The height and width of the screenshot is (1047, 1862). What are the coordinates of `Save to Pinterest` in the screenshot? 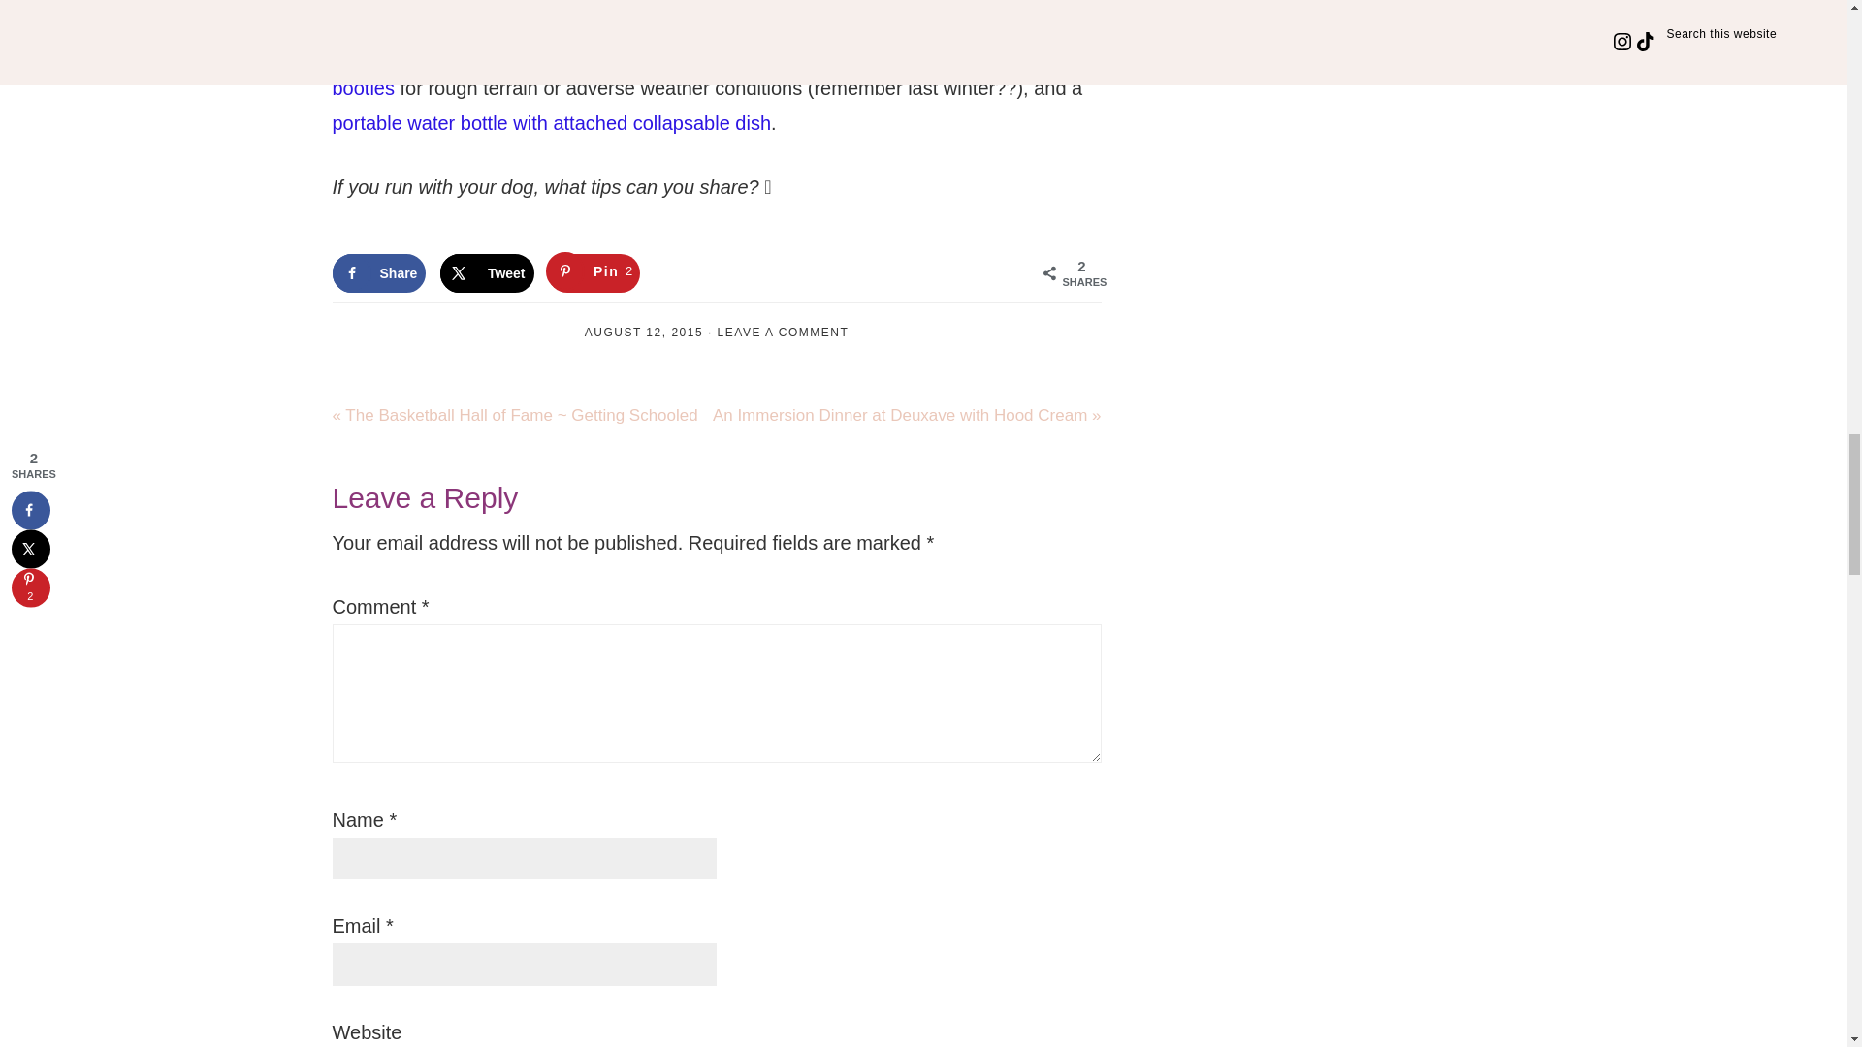 It's located at (487, 273).